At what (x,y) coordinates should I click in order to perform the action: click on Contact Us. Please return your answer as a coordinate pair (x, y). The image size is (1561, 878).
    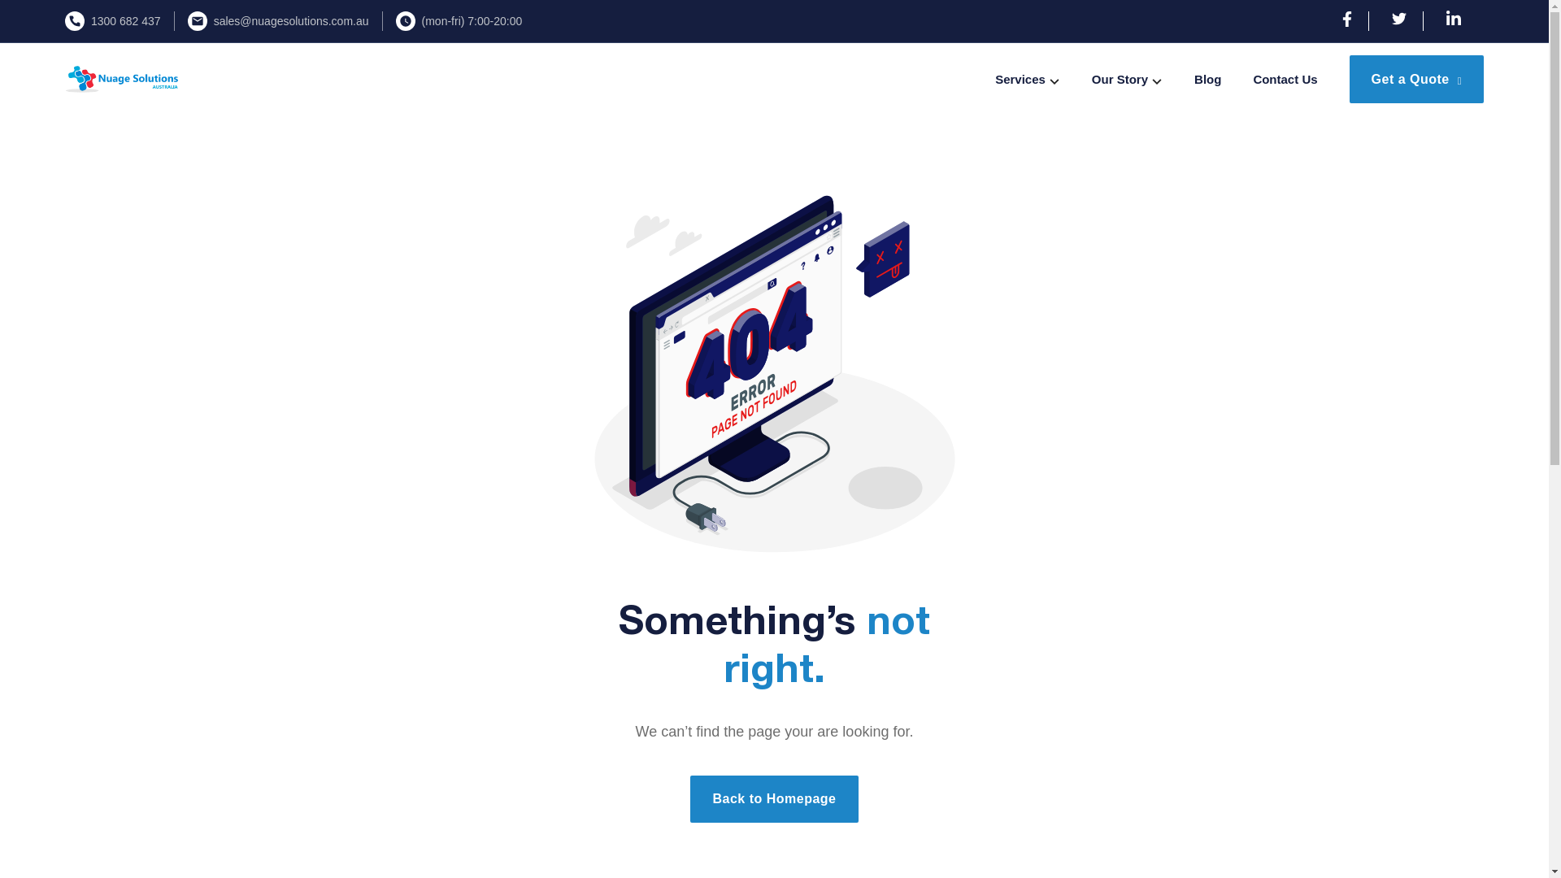
    Looking at the image, I should click on (1285, 80).